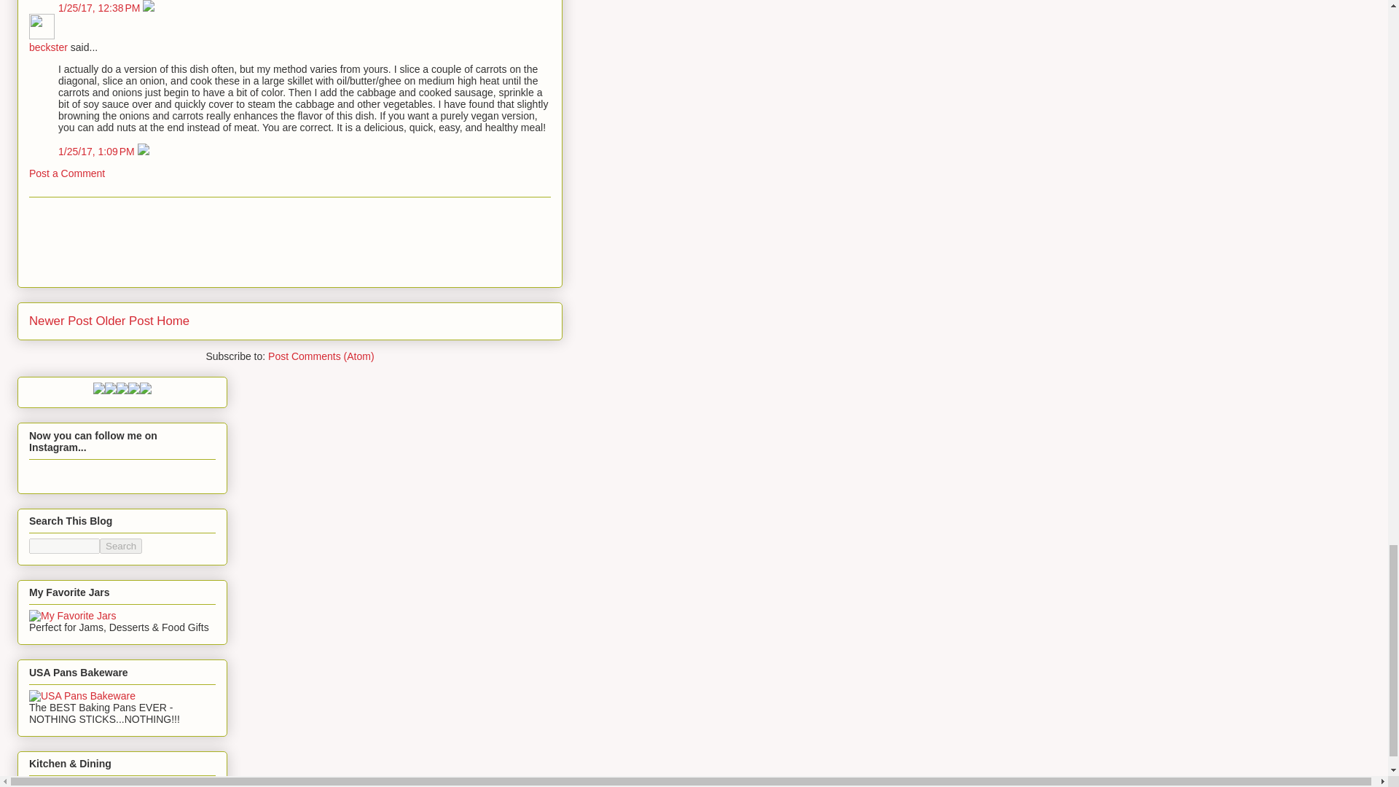 The height and width of the screenshot is (787, 1399). I want to click on Delete Comment, so click(148, 8).